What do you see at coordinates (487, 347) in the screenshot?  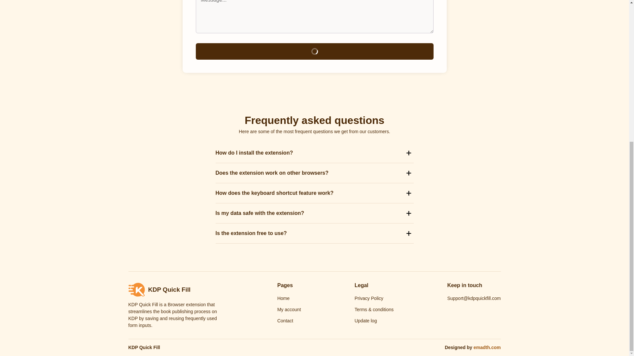 I see `emadth.com` at bounding box center [487, 347].